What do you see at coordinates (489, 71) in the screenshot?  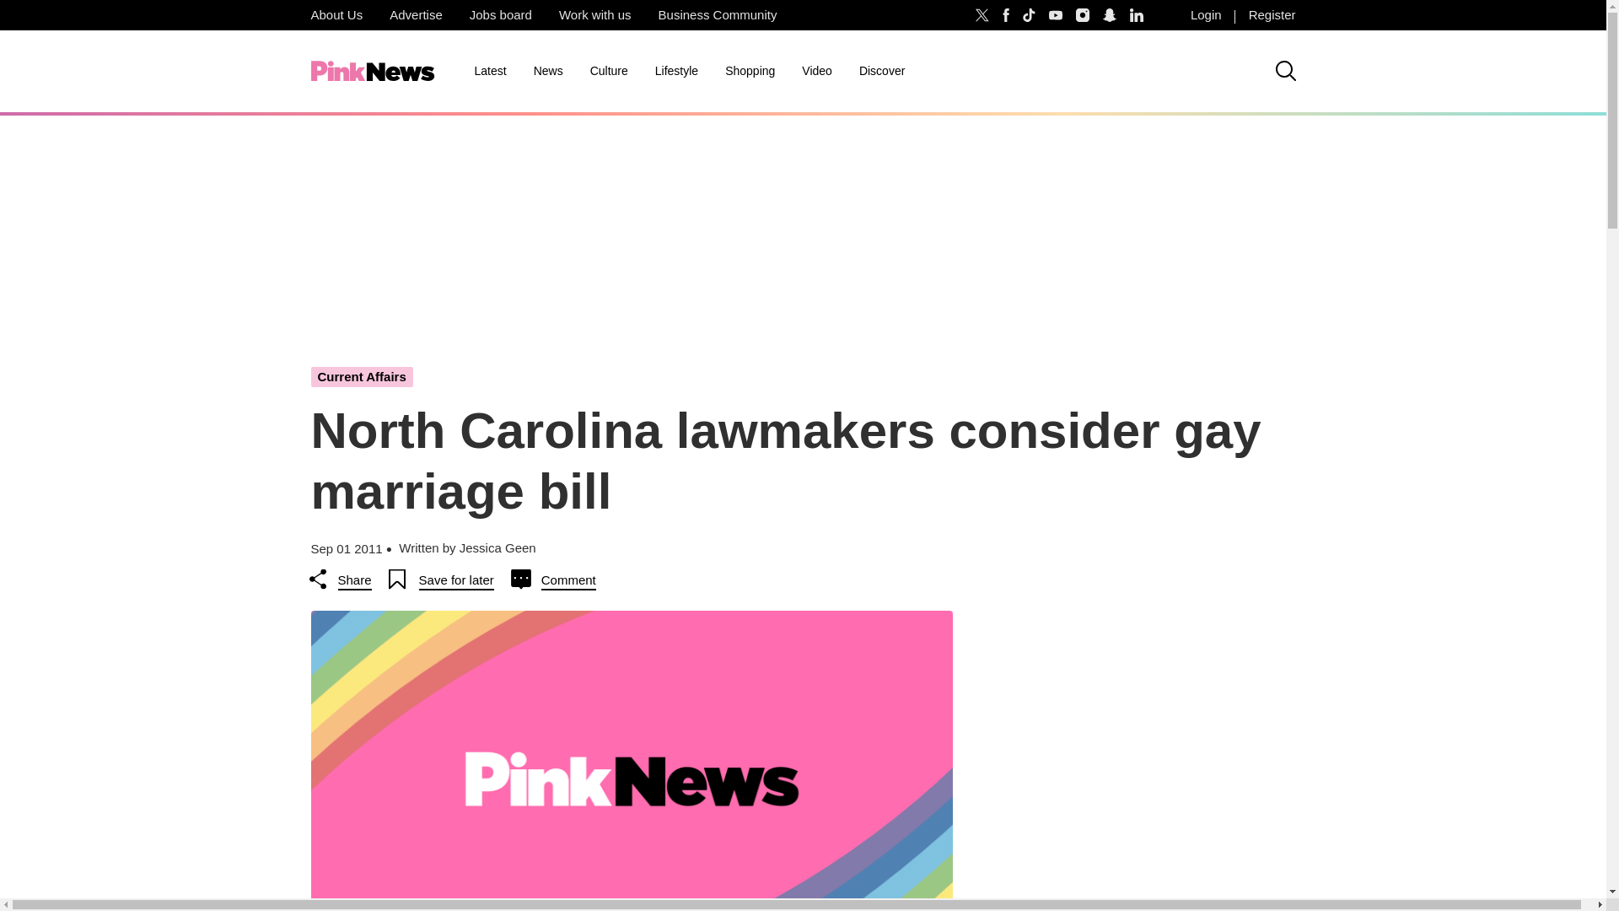 I see `Latest` at bounding box center [489, 71].